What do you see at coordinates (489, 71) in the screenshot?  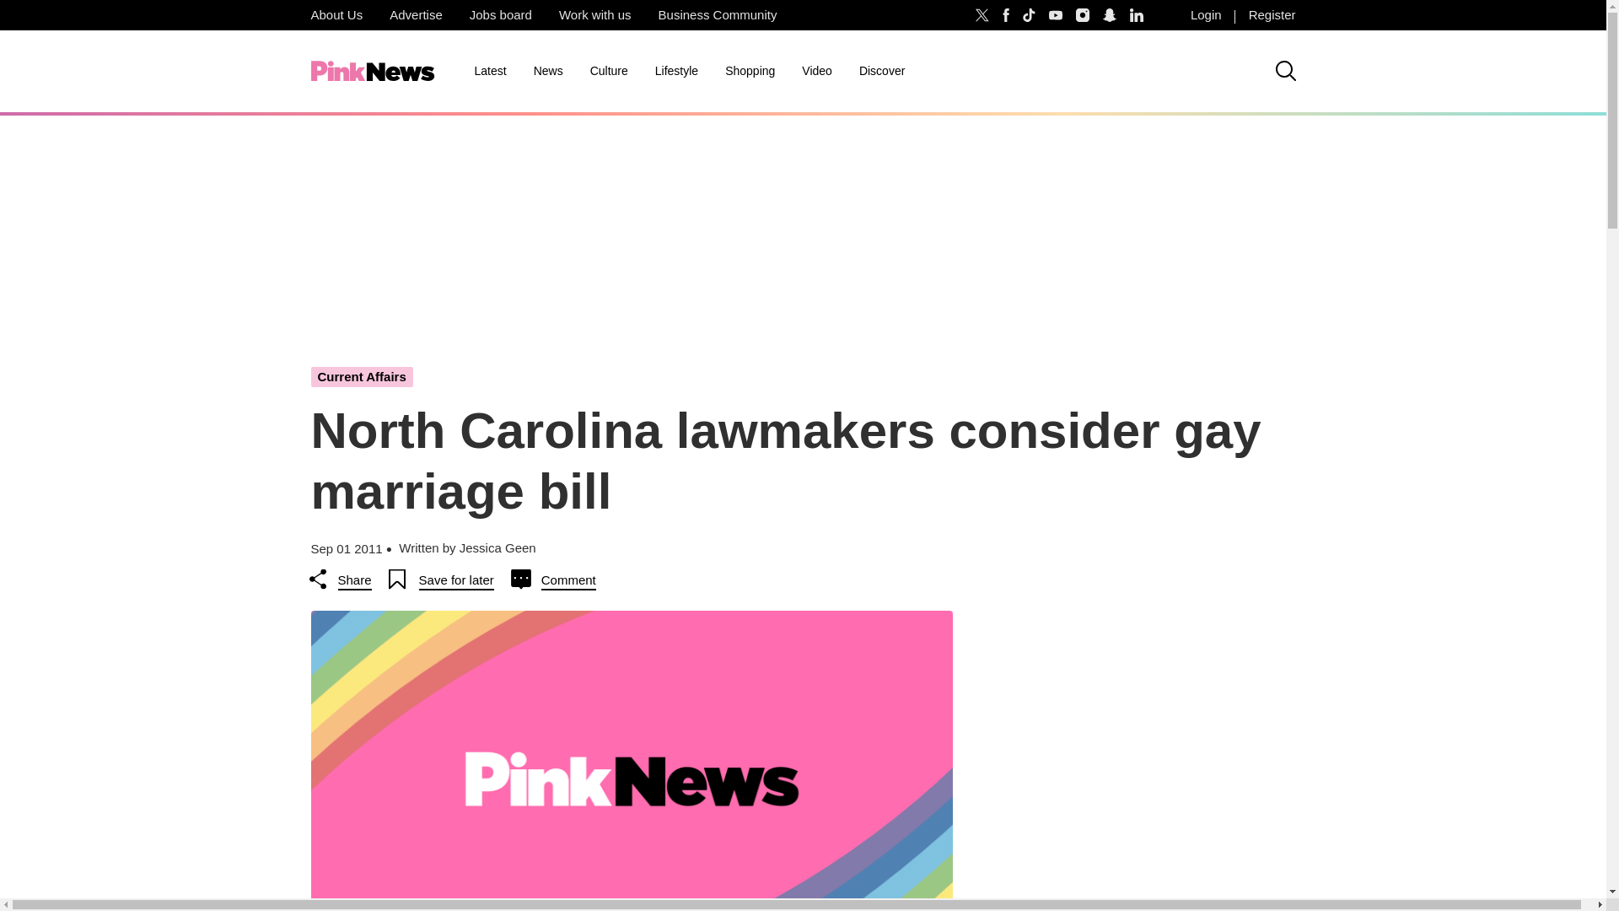 I see `Latest` at bounding box center [489, 71].